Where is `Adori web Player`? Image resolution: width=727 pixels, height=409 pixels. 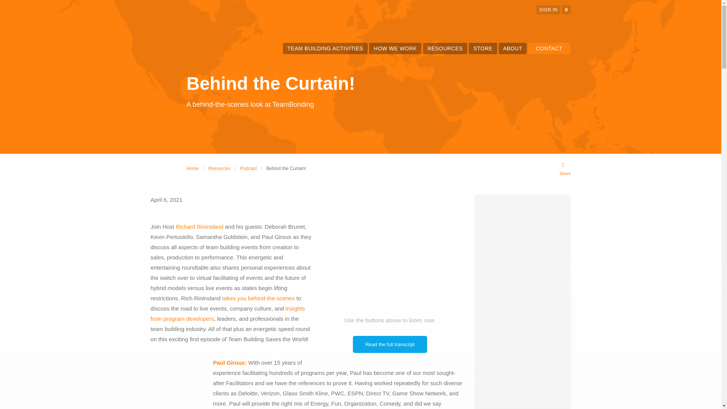
Adori web Player is located at coordinates (390, 253).